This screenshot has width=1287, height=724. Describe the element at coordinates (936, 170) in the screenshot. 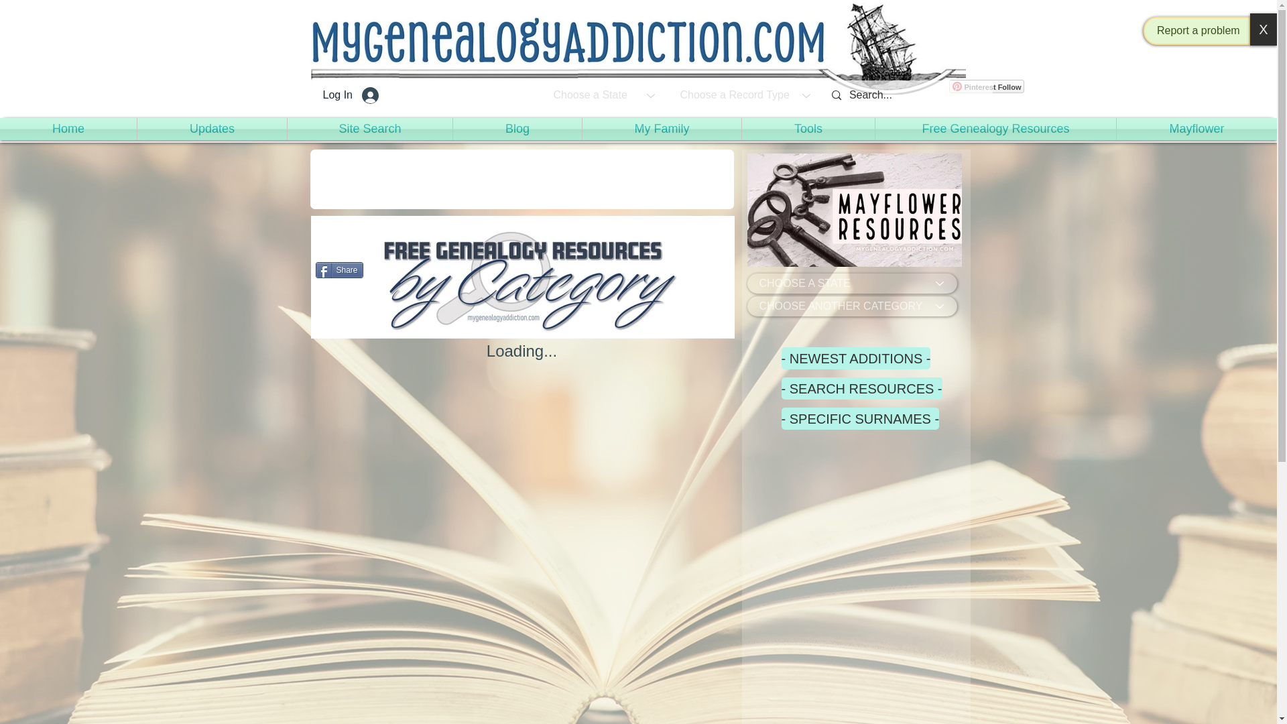

I see `Pin to Pinterest` at that location.